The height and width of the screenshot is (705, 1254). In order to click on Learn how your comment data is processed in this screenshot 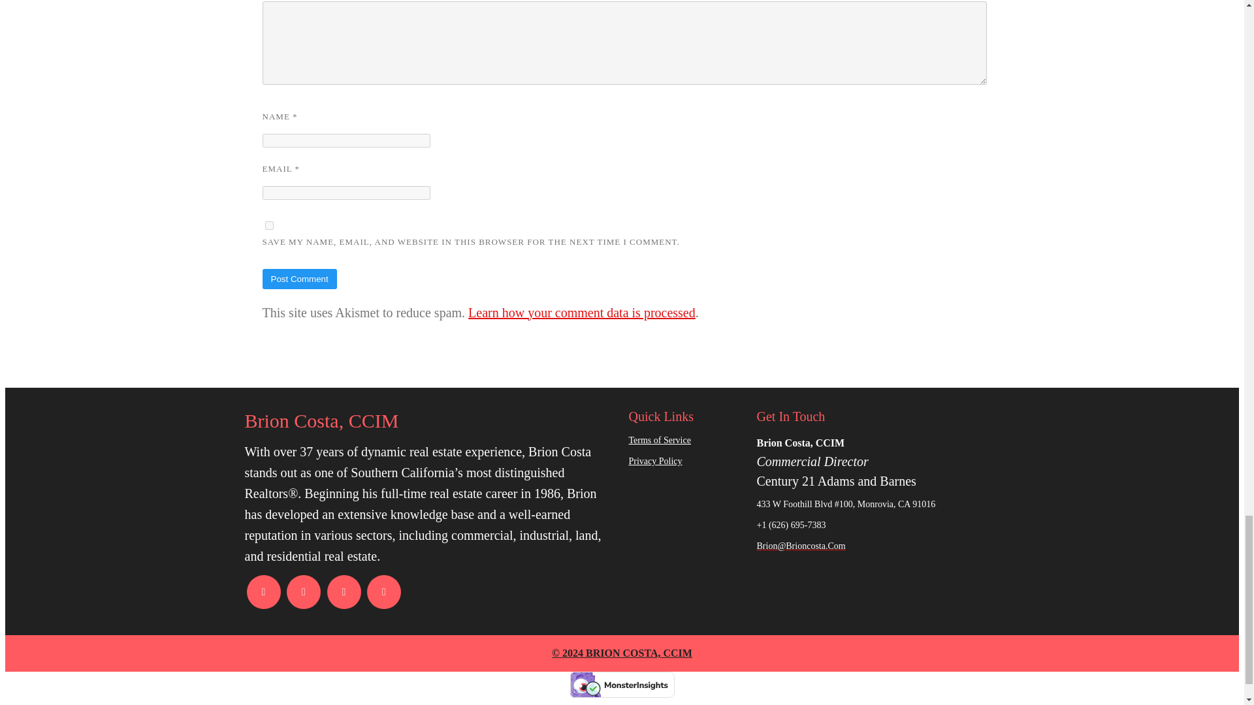, I will do `click(581, 312)`.